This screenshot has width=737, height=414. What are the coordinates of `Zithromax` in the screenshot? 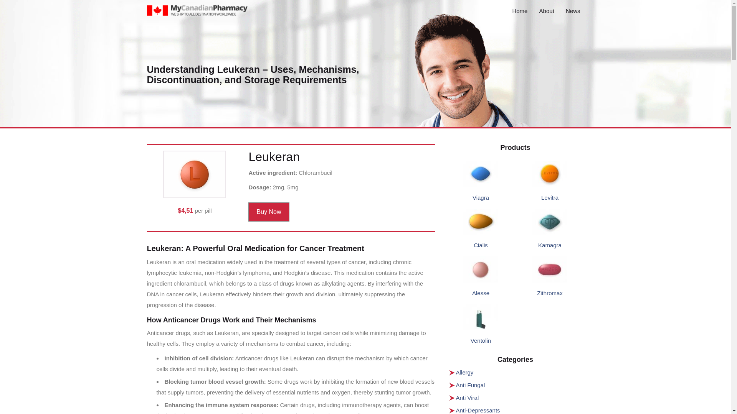 It's located at (550, 293).